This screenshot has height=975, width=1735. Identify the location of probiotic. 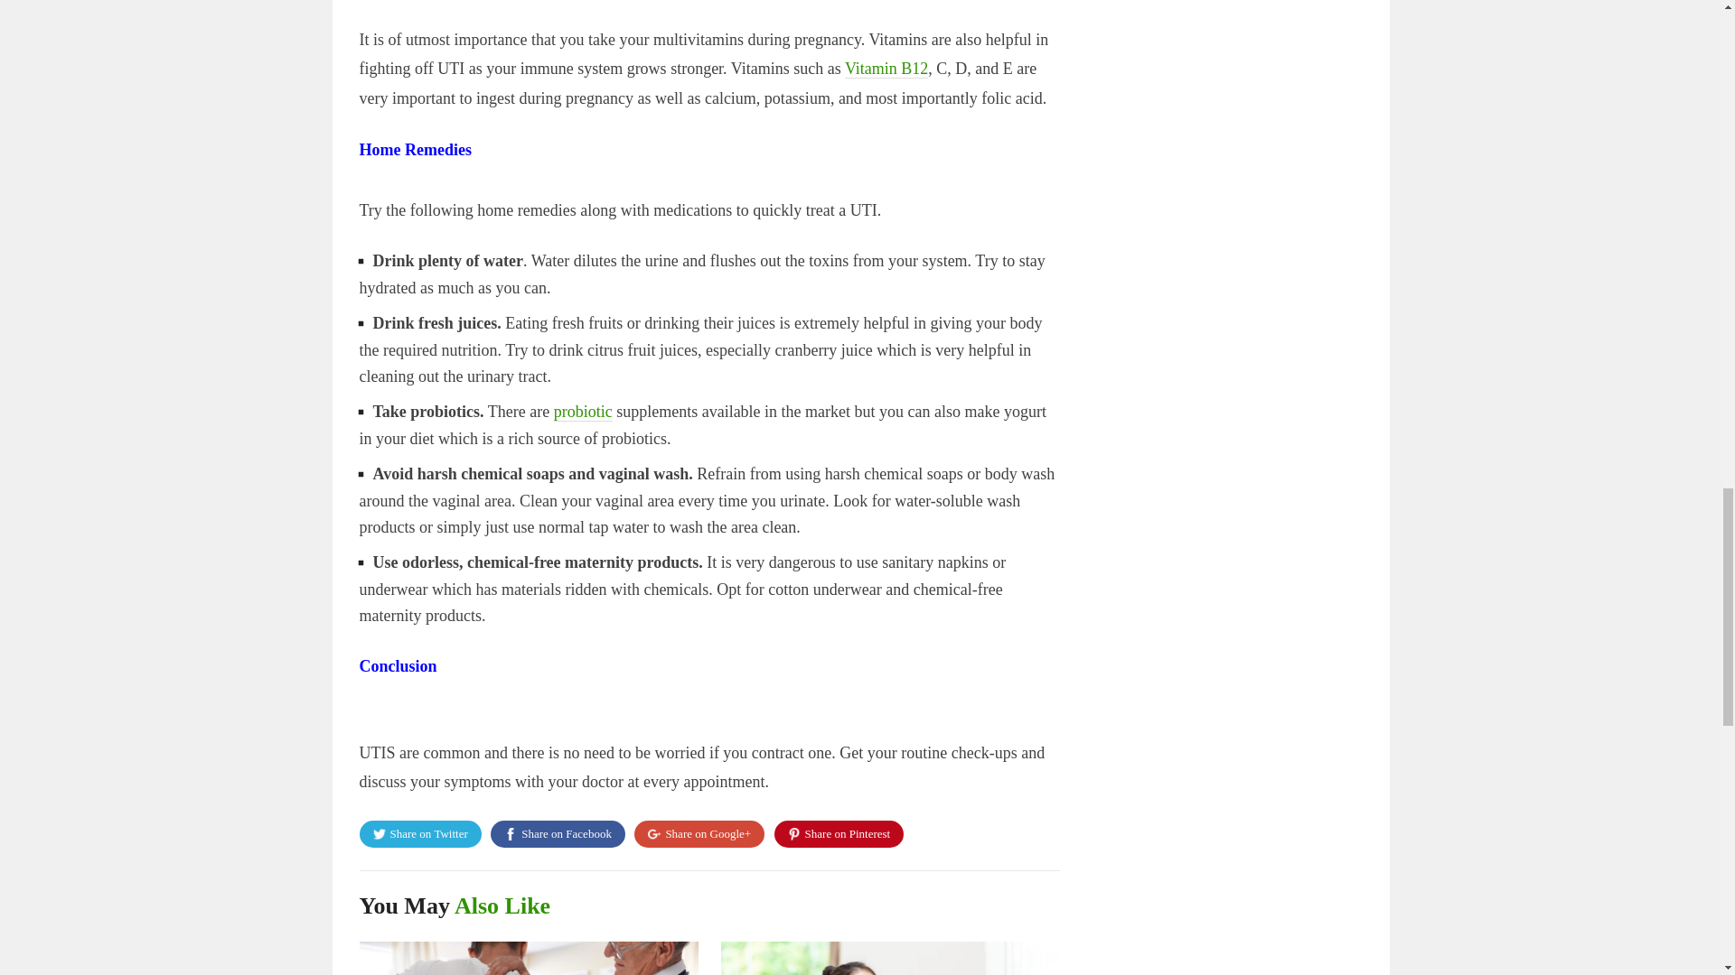
(582, 412).